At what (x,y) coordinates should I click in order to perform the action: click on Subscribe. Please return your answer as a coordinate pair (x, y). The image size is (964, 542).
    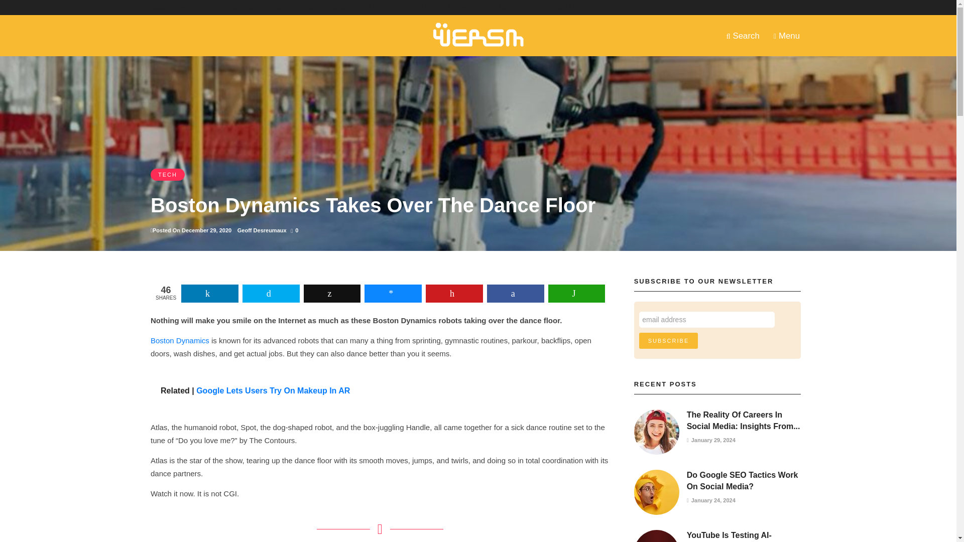
    Looking at the image, I should click on (668, 341).